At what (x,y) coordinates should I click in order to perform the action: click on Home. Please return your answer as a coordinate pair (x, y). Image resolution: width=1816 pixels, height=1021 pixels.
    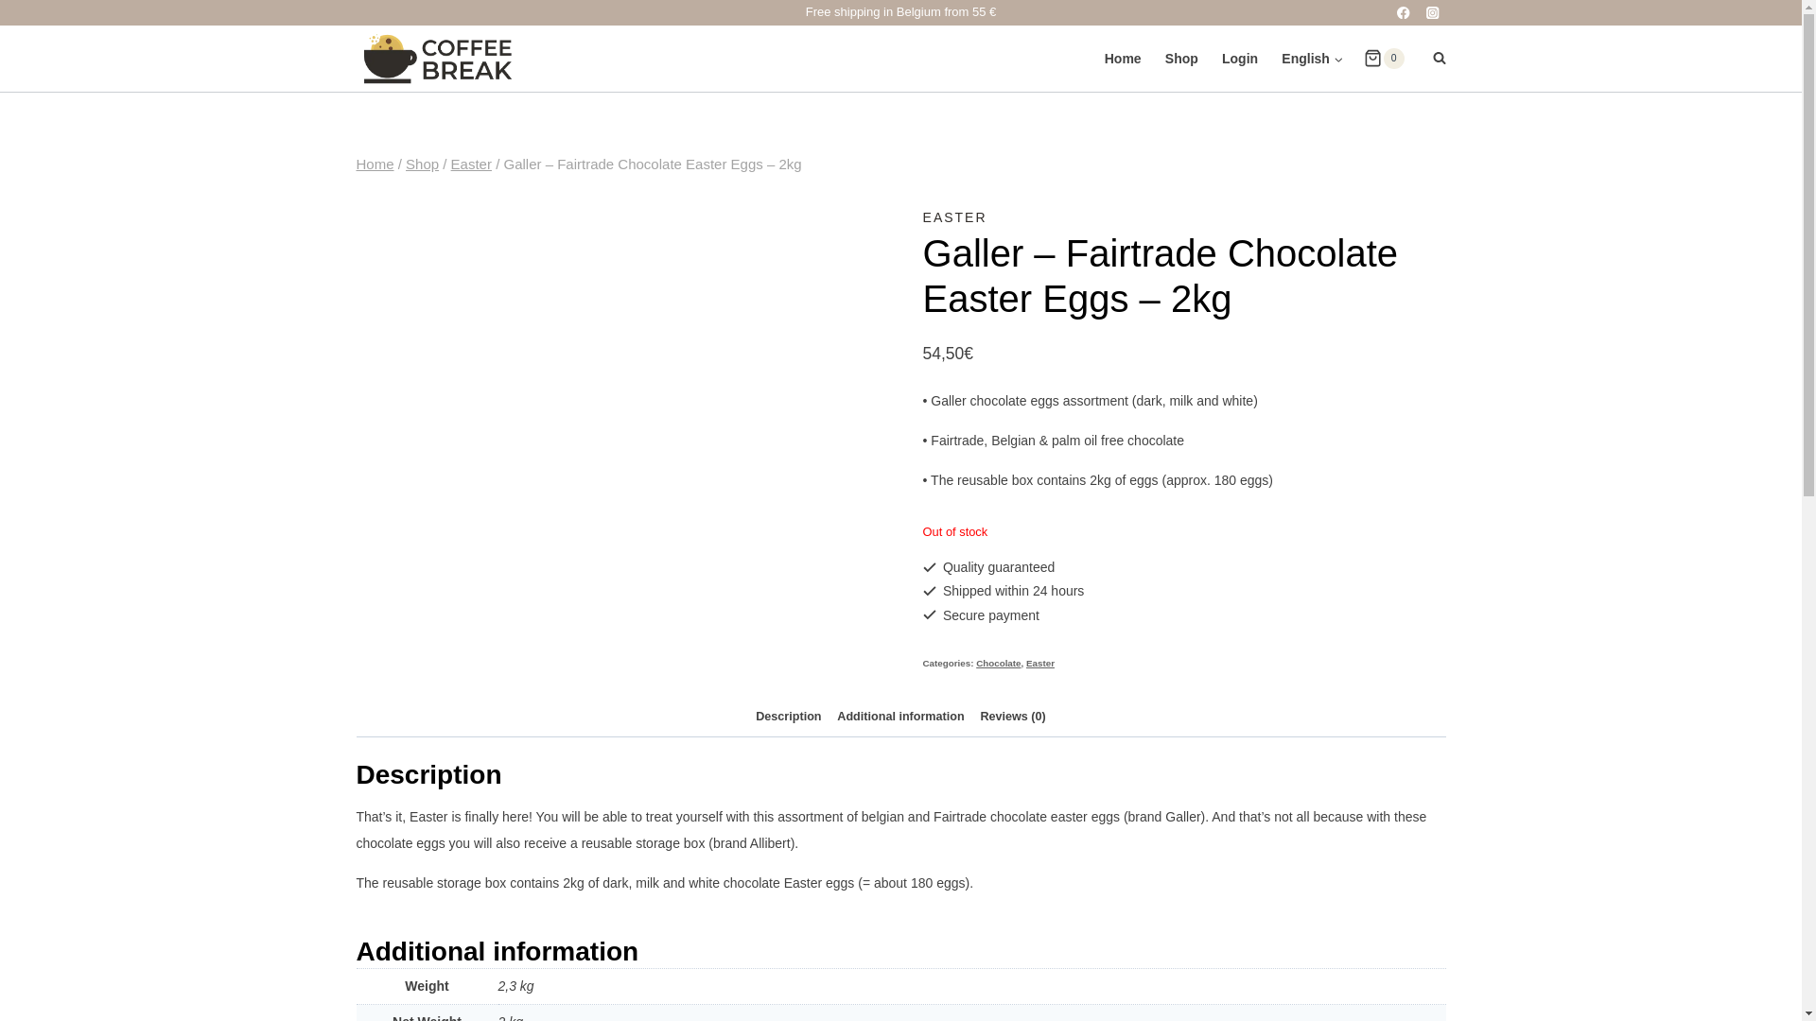
    Looking at the image, I should click on (1123, 59).